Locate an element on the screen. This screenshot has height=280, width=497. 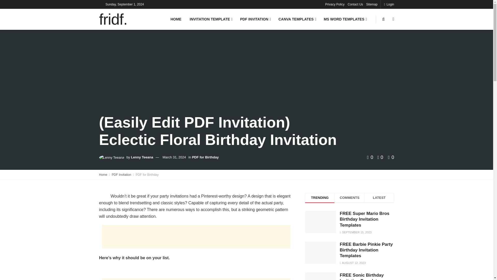
Sitemap is located at coordinates (371, 4).